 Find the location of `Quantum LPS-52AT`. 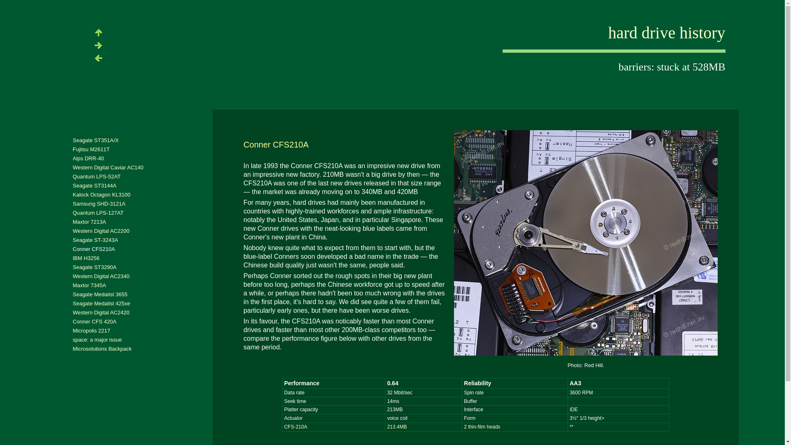

Quantum LPS-52AT is located at coordinates (96, 176).